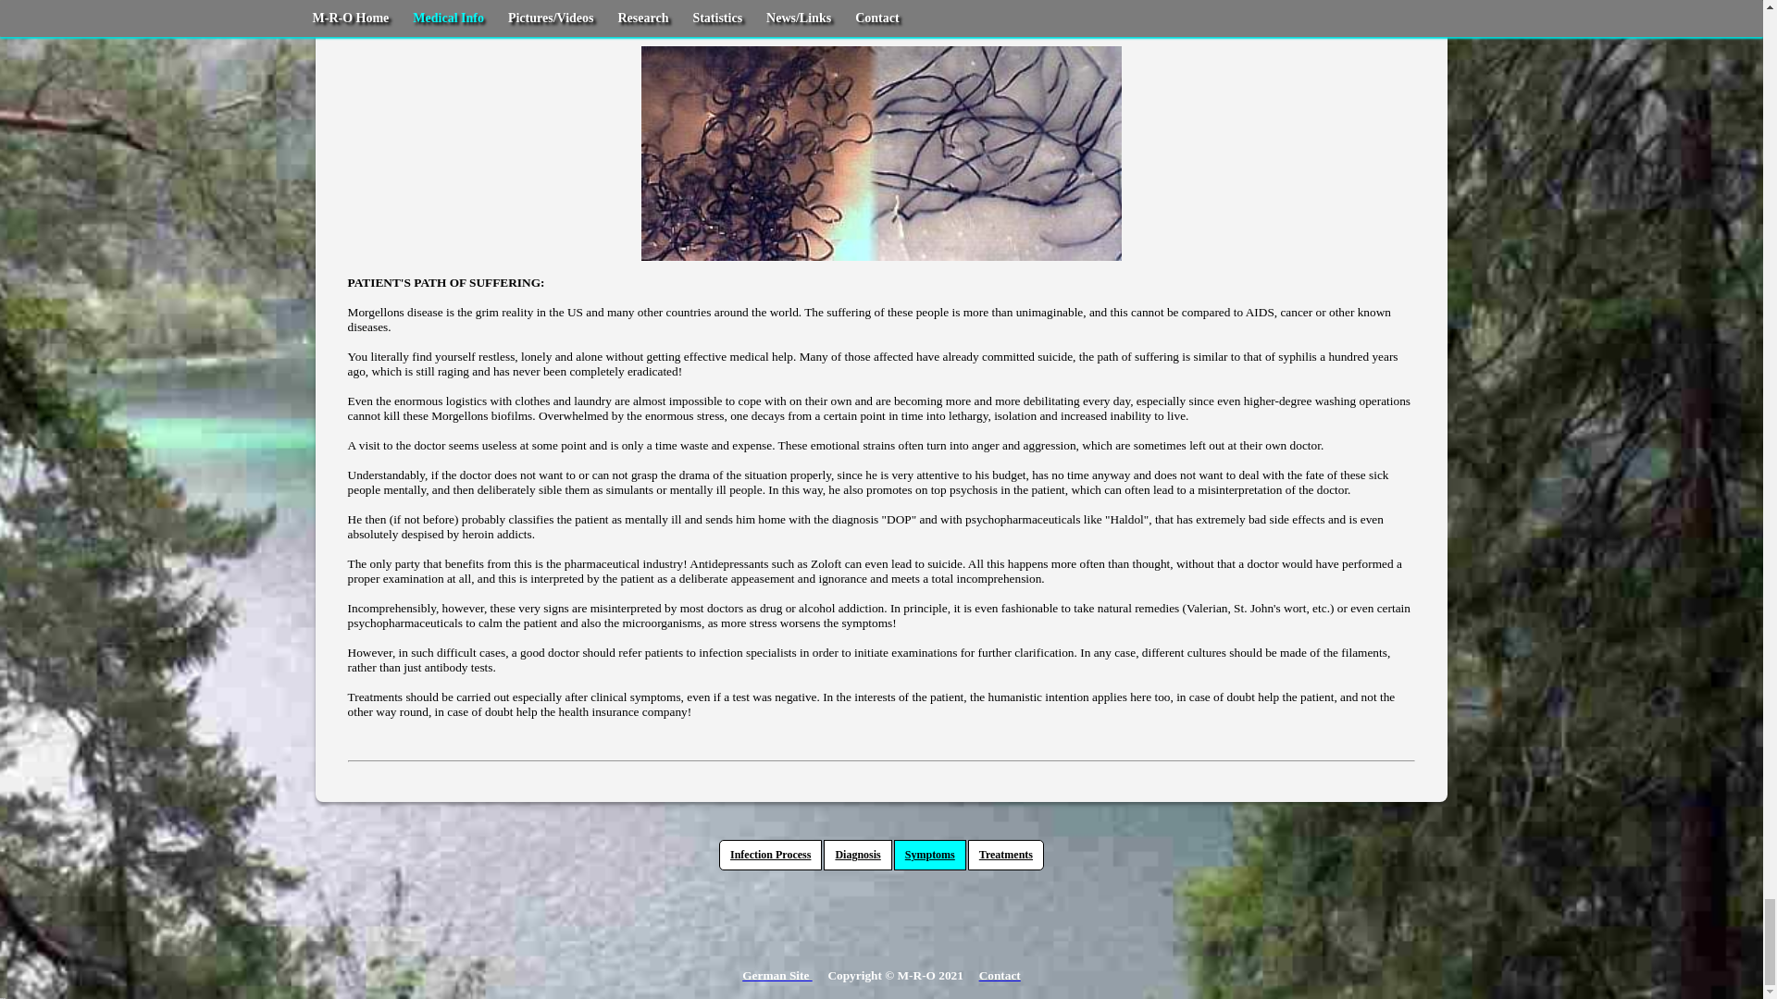 The image size is (1777, 999). Describe the element at coordinates (1000, 975) in the screenshot. I see `Contact` at that location.